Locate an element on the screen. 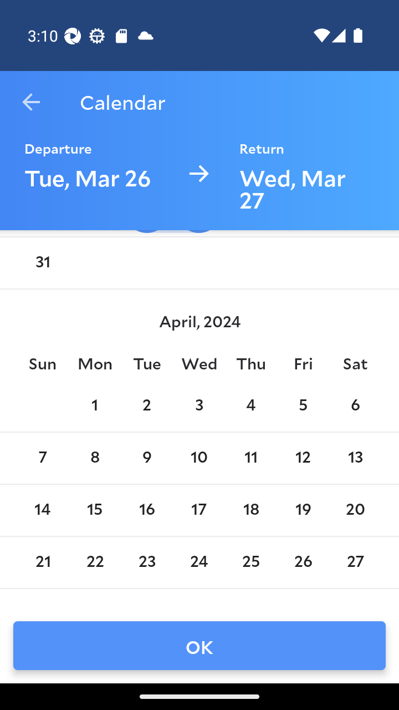 This screenshot has width=399, height=710. 5 is located at coordinates (303, 406).